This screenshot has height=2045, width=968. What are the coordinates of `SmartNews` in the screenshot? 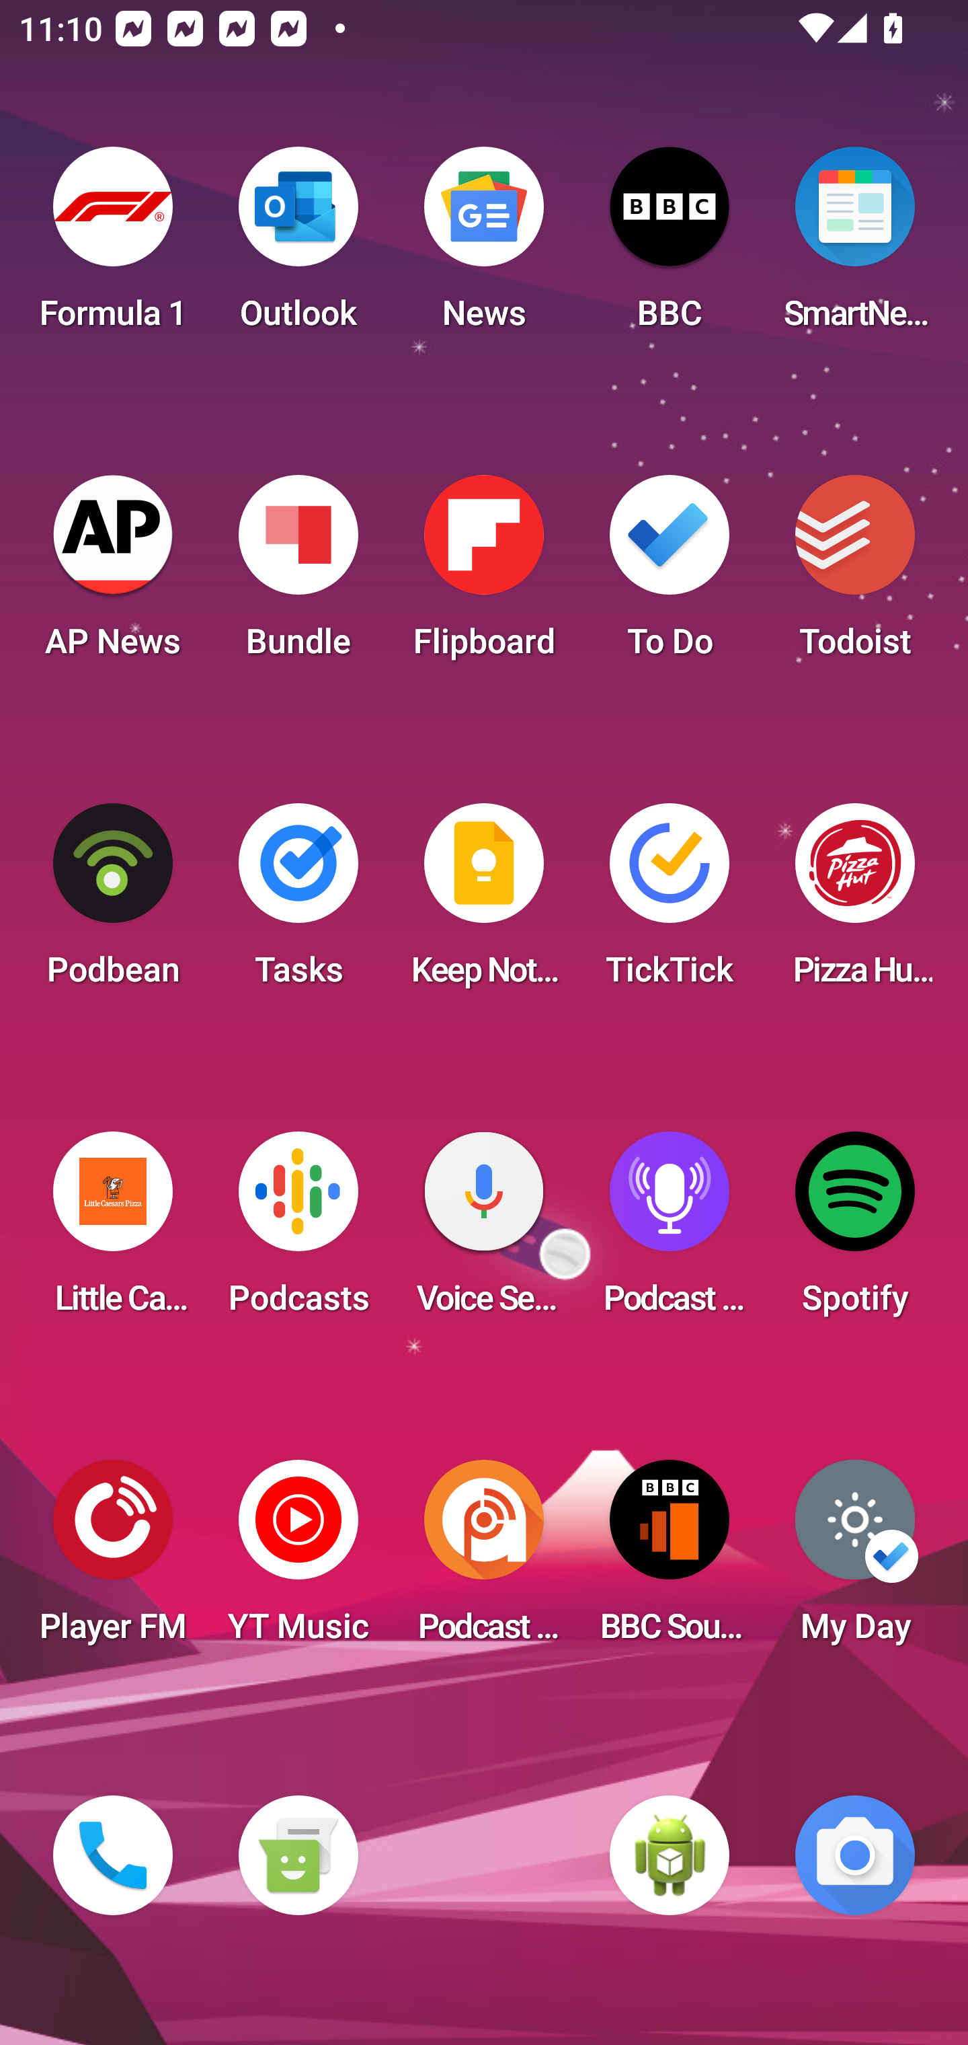 It's located at (855, 246).